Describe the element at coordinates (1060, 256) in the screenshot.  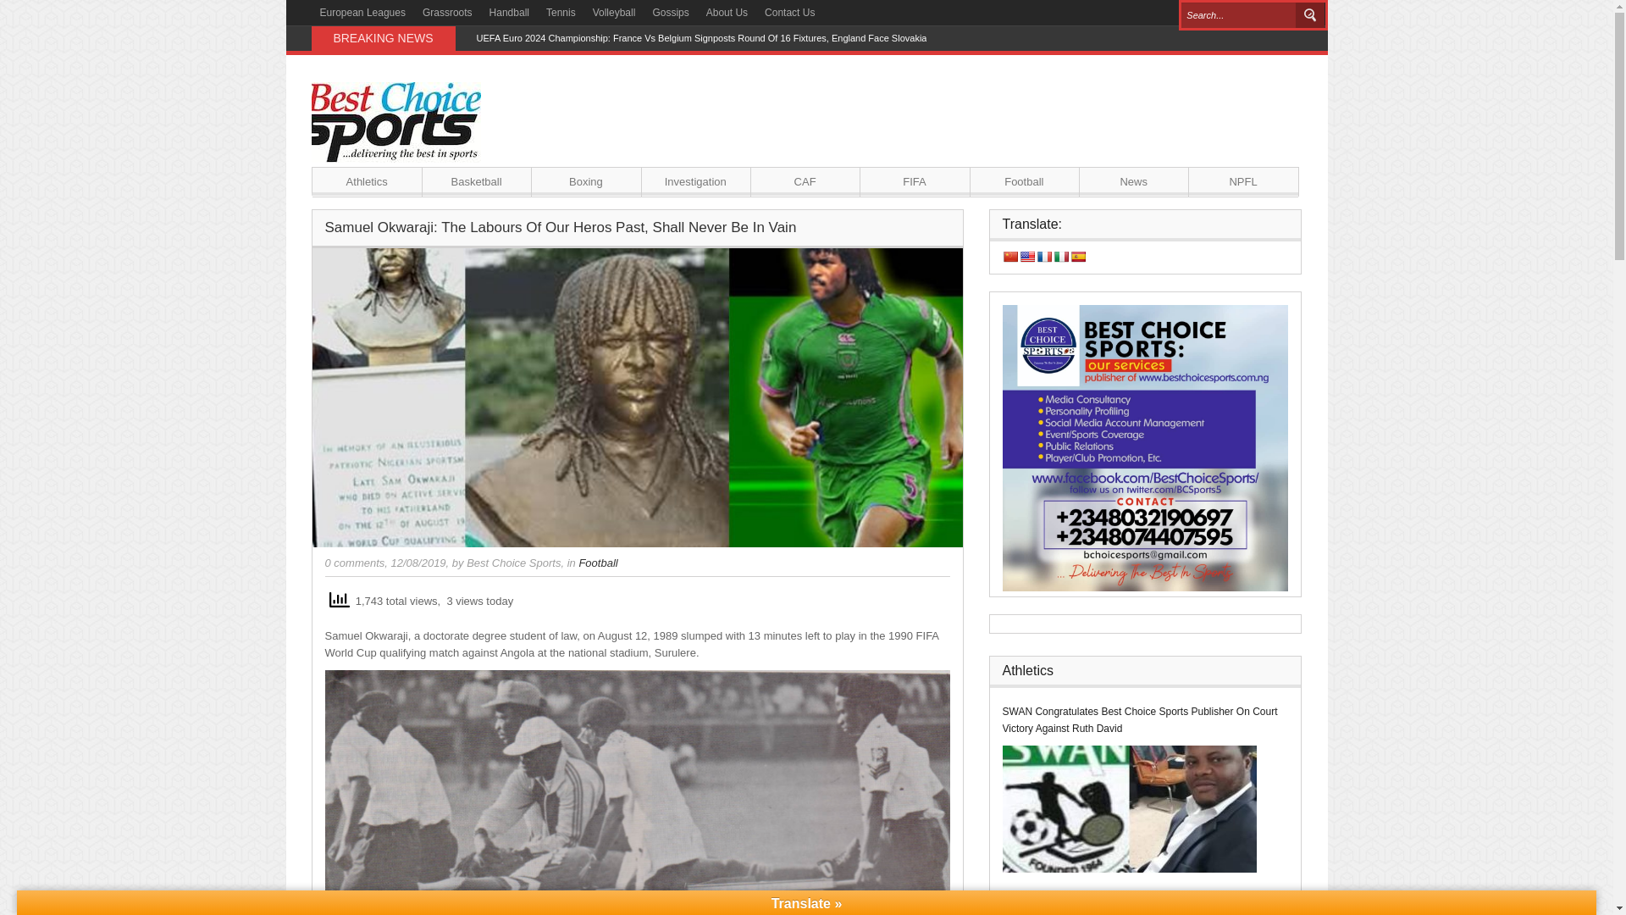
I see `Italian` at that location.